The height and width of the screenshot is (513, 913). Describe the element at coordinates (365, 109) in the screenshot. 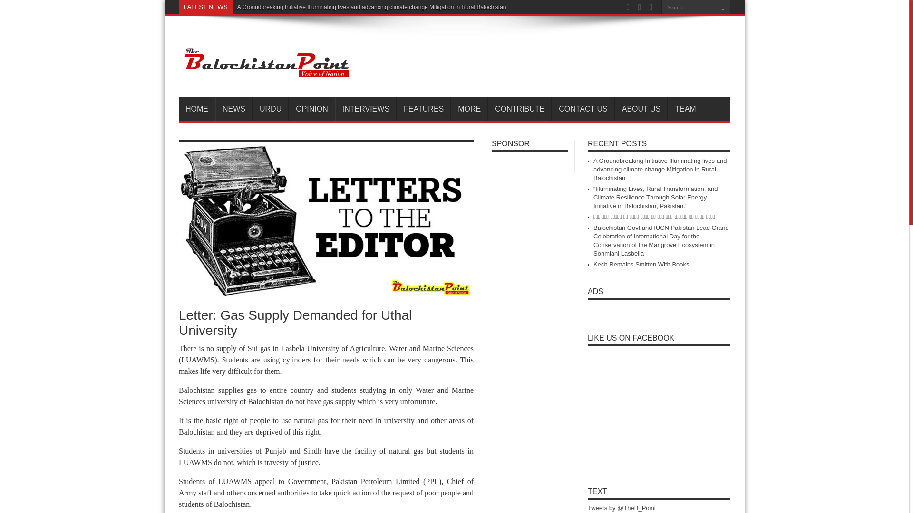

I see `INTERVIEWS` at that location.